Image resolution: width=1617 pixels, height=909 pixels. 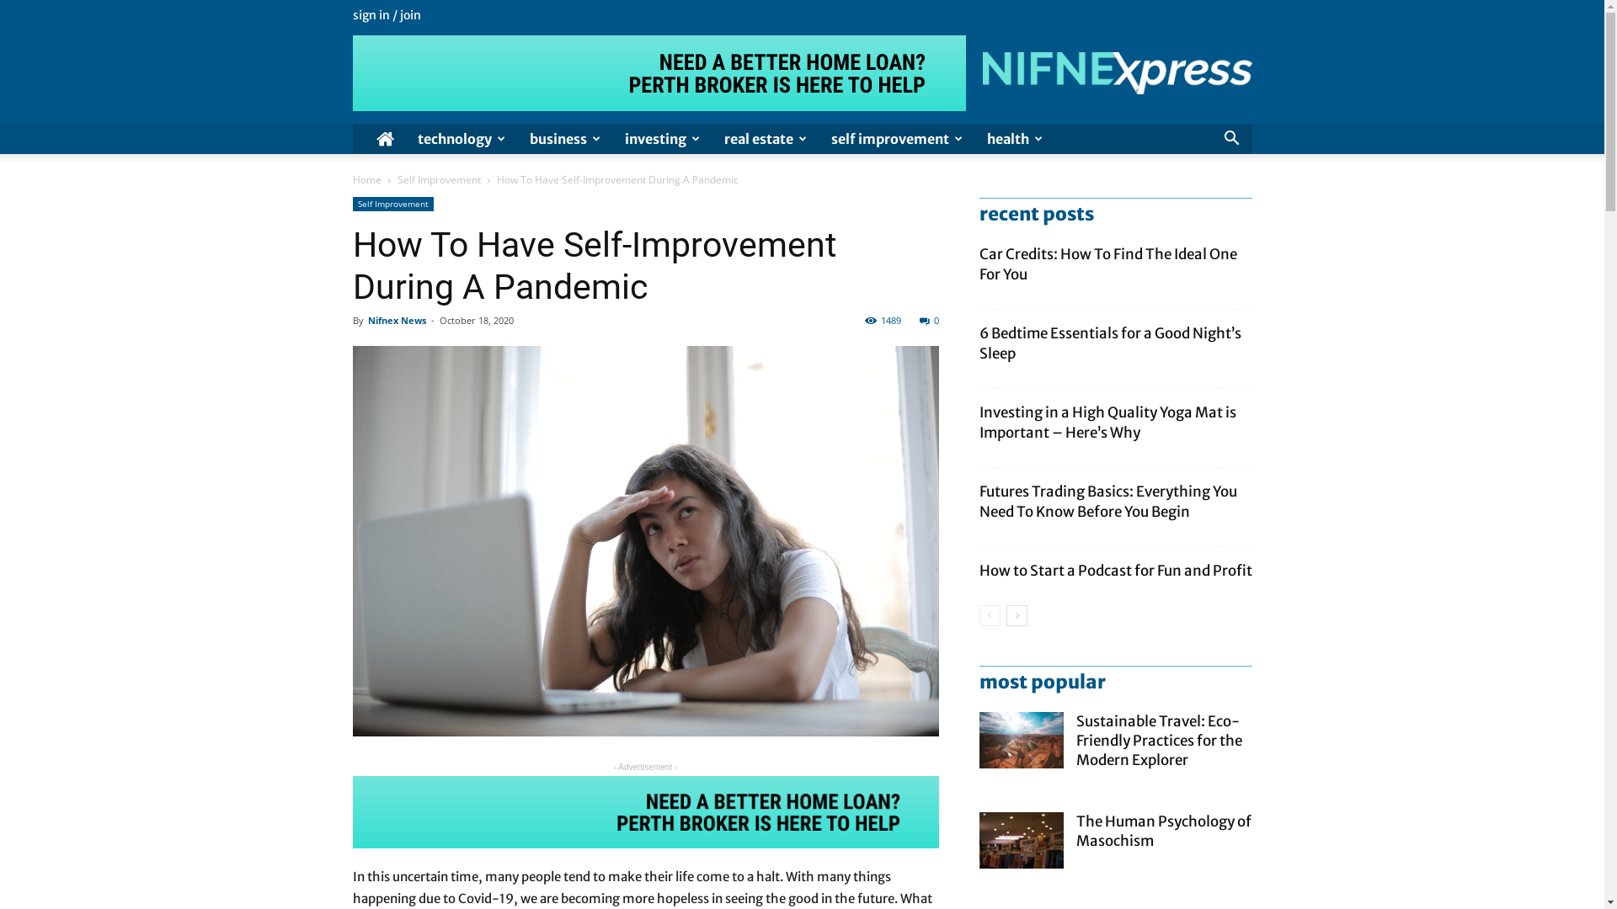 What do you see at coordinates (766, 139) in the screenshot?
I see `real estate` at bounding box center [766, 139].